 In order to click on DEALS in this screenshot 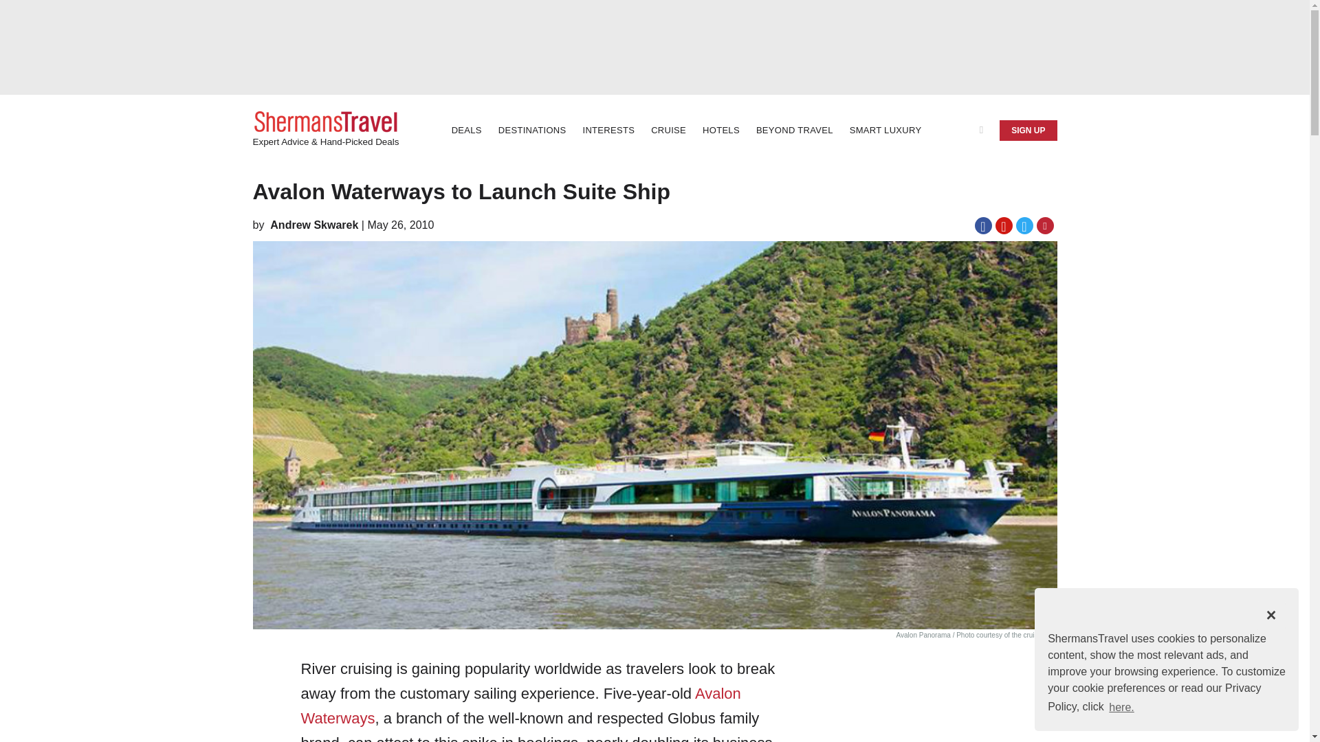, I will do `click(466, 131)`.